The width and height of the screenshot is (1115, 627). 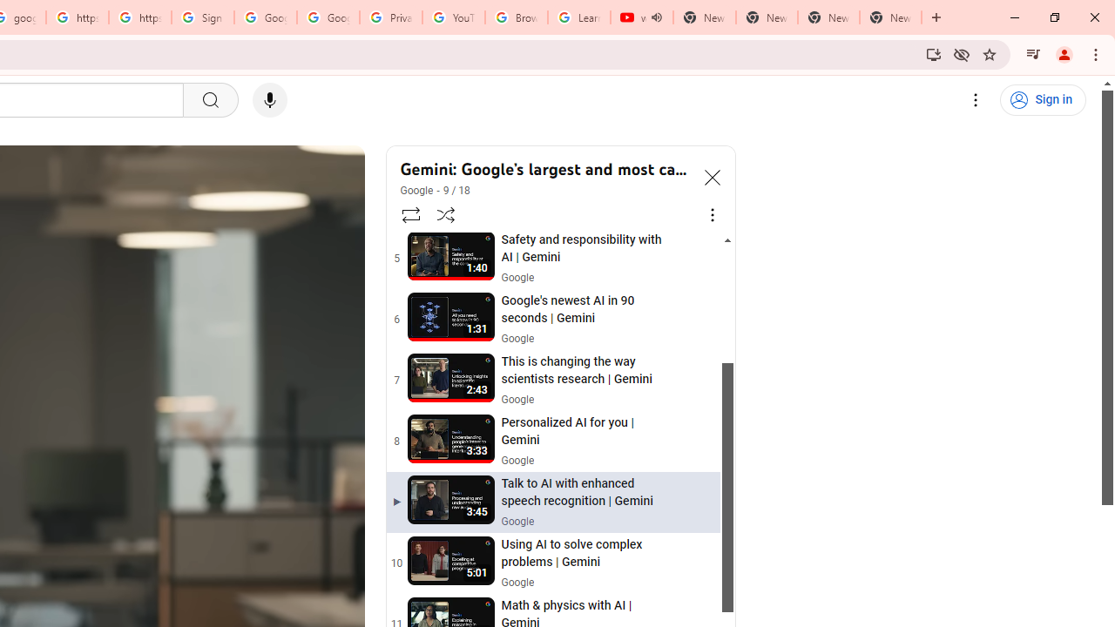 What do you see at coordinates (202, 17) in the screenshot?
I see `Sign in - Google Accounts` at bounding box center [202, 17].